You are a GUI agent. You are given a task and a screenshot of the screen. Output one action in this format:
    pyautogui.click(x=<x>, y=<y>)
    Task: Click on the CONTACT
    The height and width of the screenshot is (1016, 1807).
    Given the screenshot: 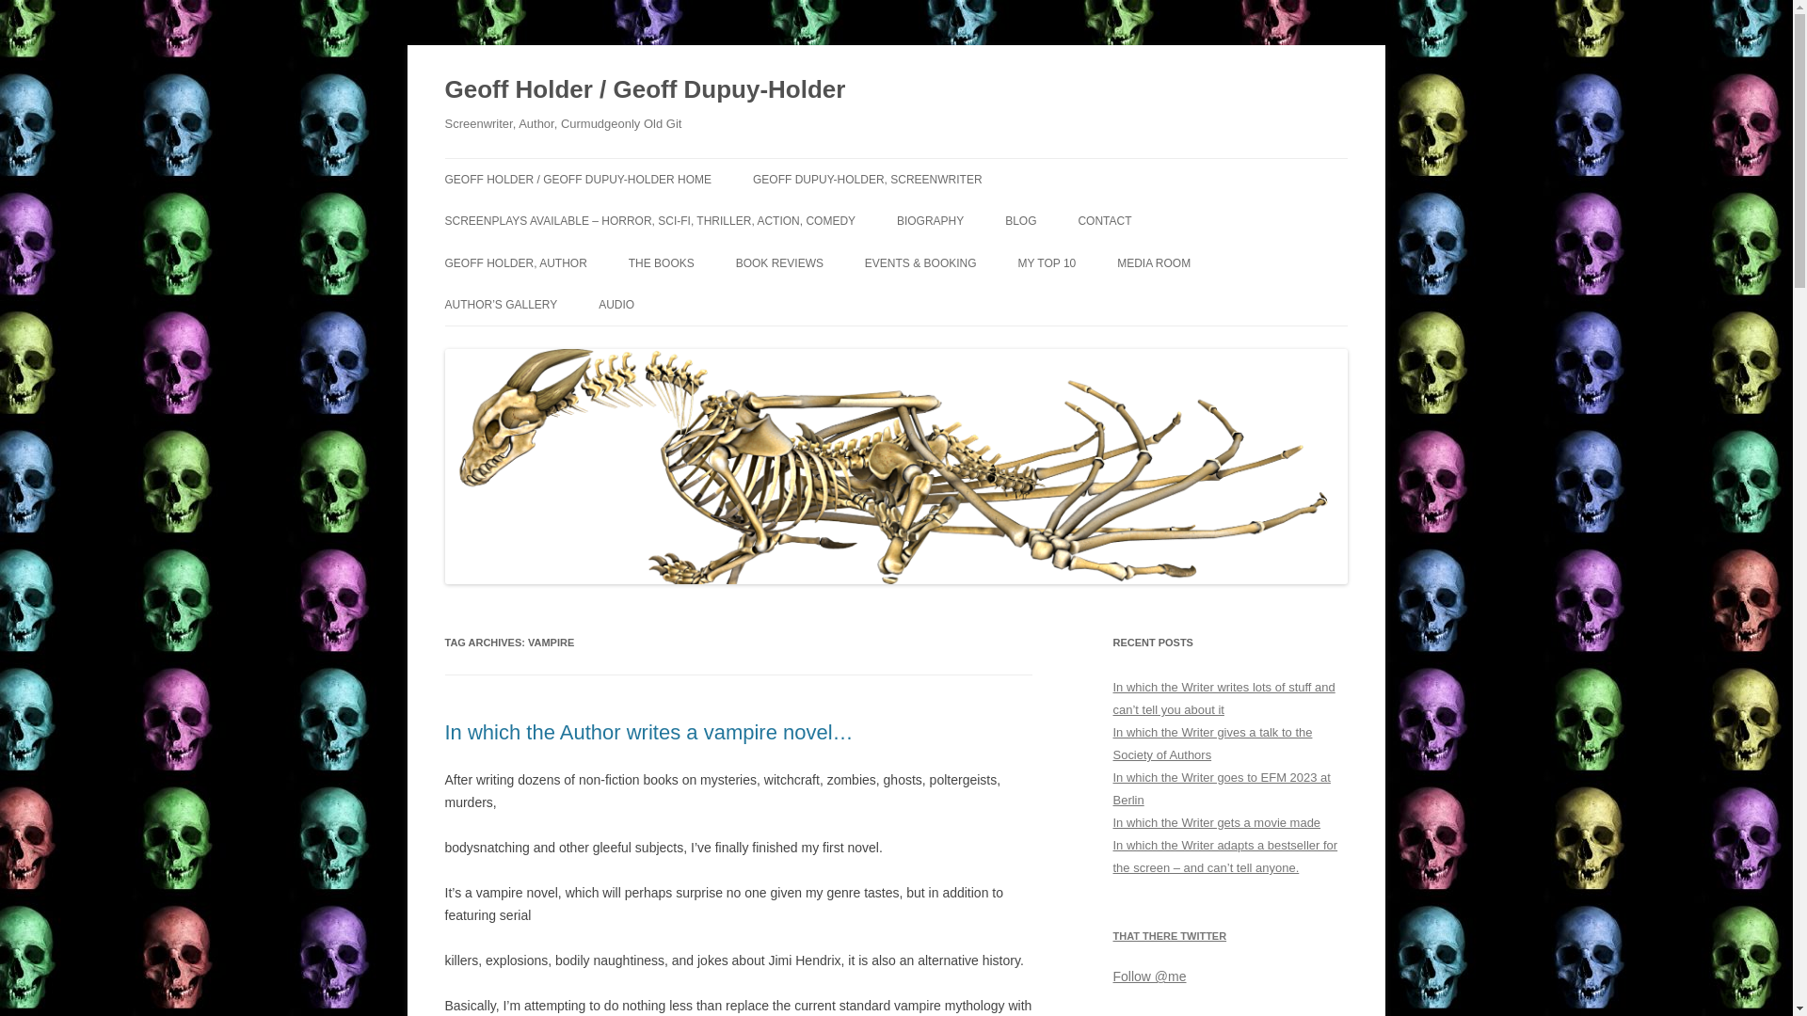 What is the action you would take?
    pyautogui.click(x=1103, y=220)
    